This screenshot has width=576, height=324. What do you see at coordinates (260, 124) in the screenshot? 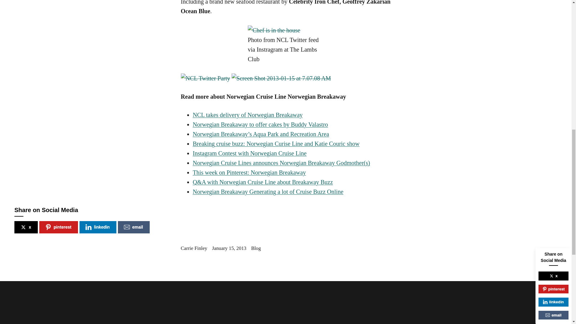
I see `Norwegian Breakaway to offer cakes by Buddy Valastro` at bounding box center [260, 124].